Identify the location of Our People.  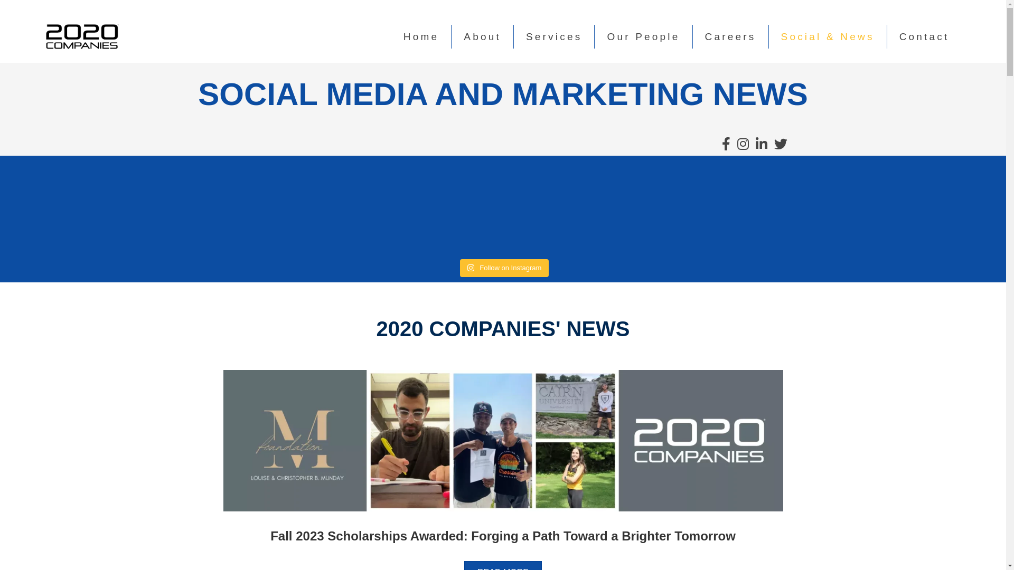
(643, 37).